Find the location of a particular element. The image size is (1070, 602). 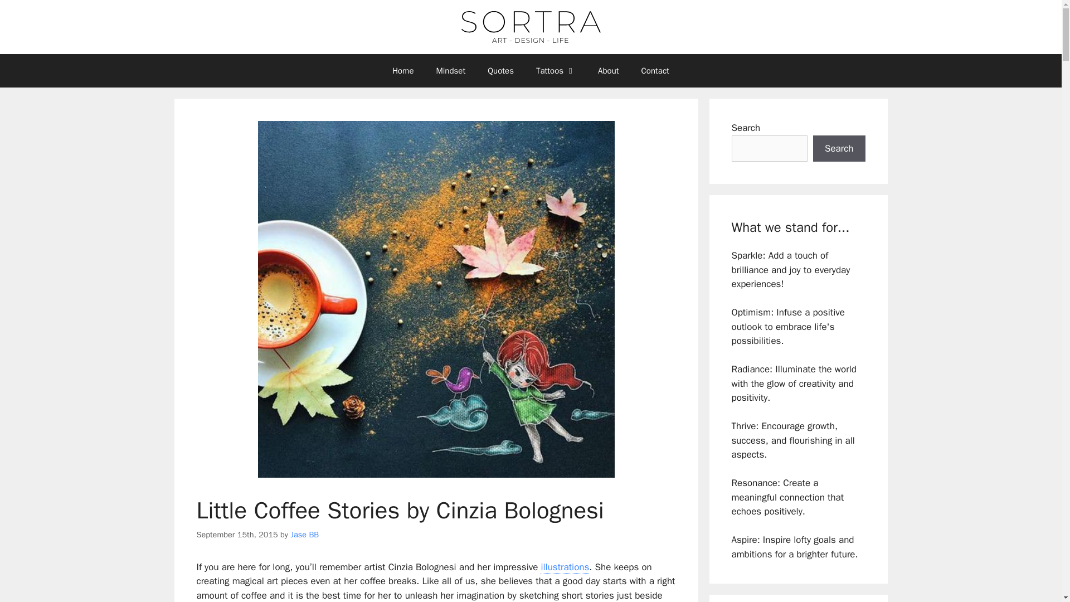

Mindset is located at coordinates (450, 70).